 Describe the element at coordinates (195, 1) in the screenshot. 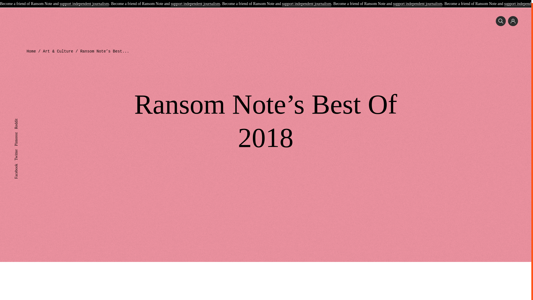

I see `support independent journalism` at that location.